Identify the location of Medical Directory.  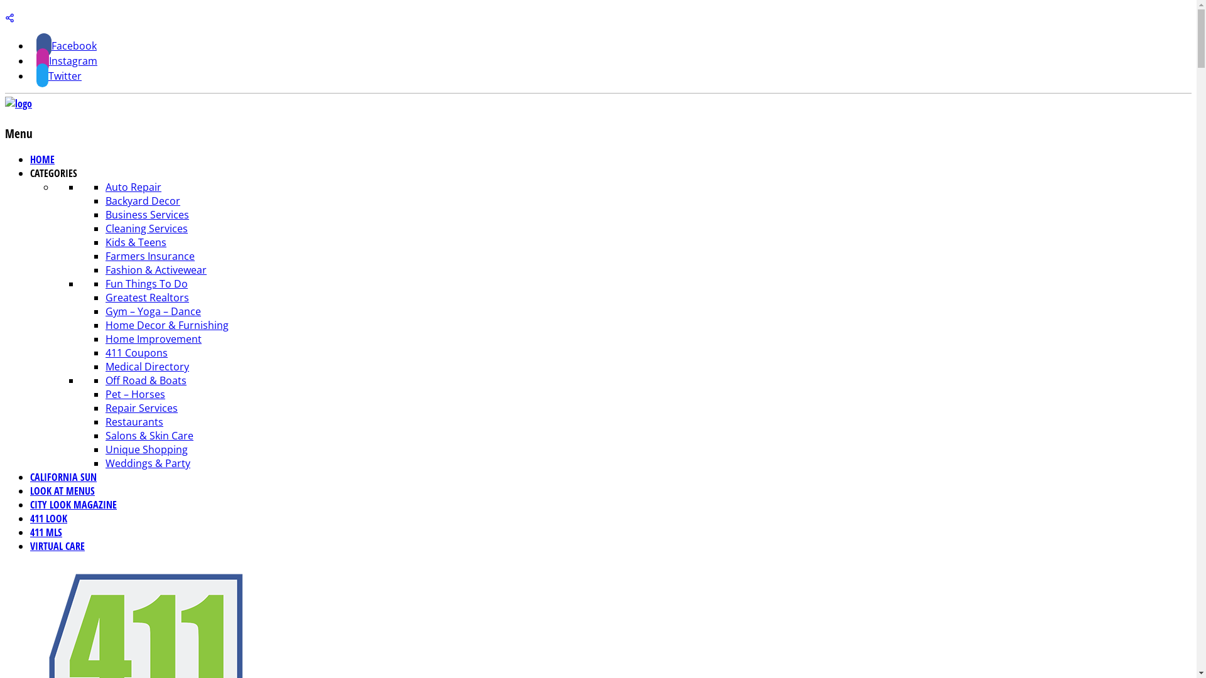
(147, 367).